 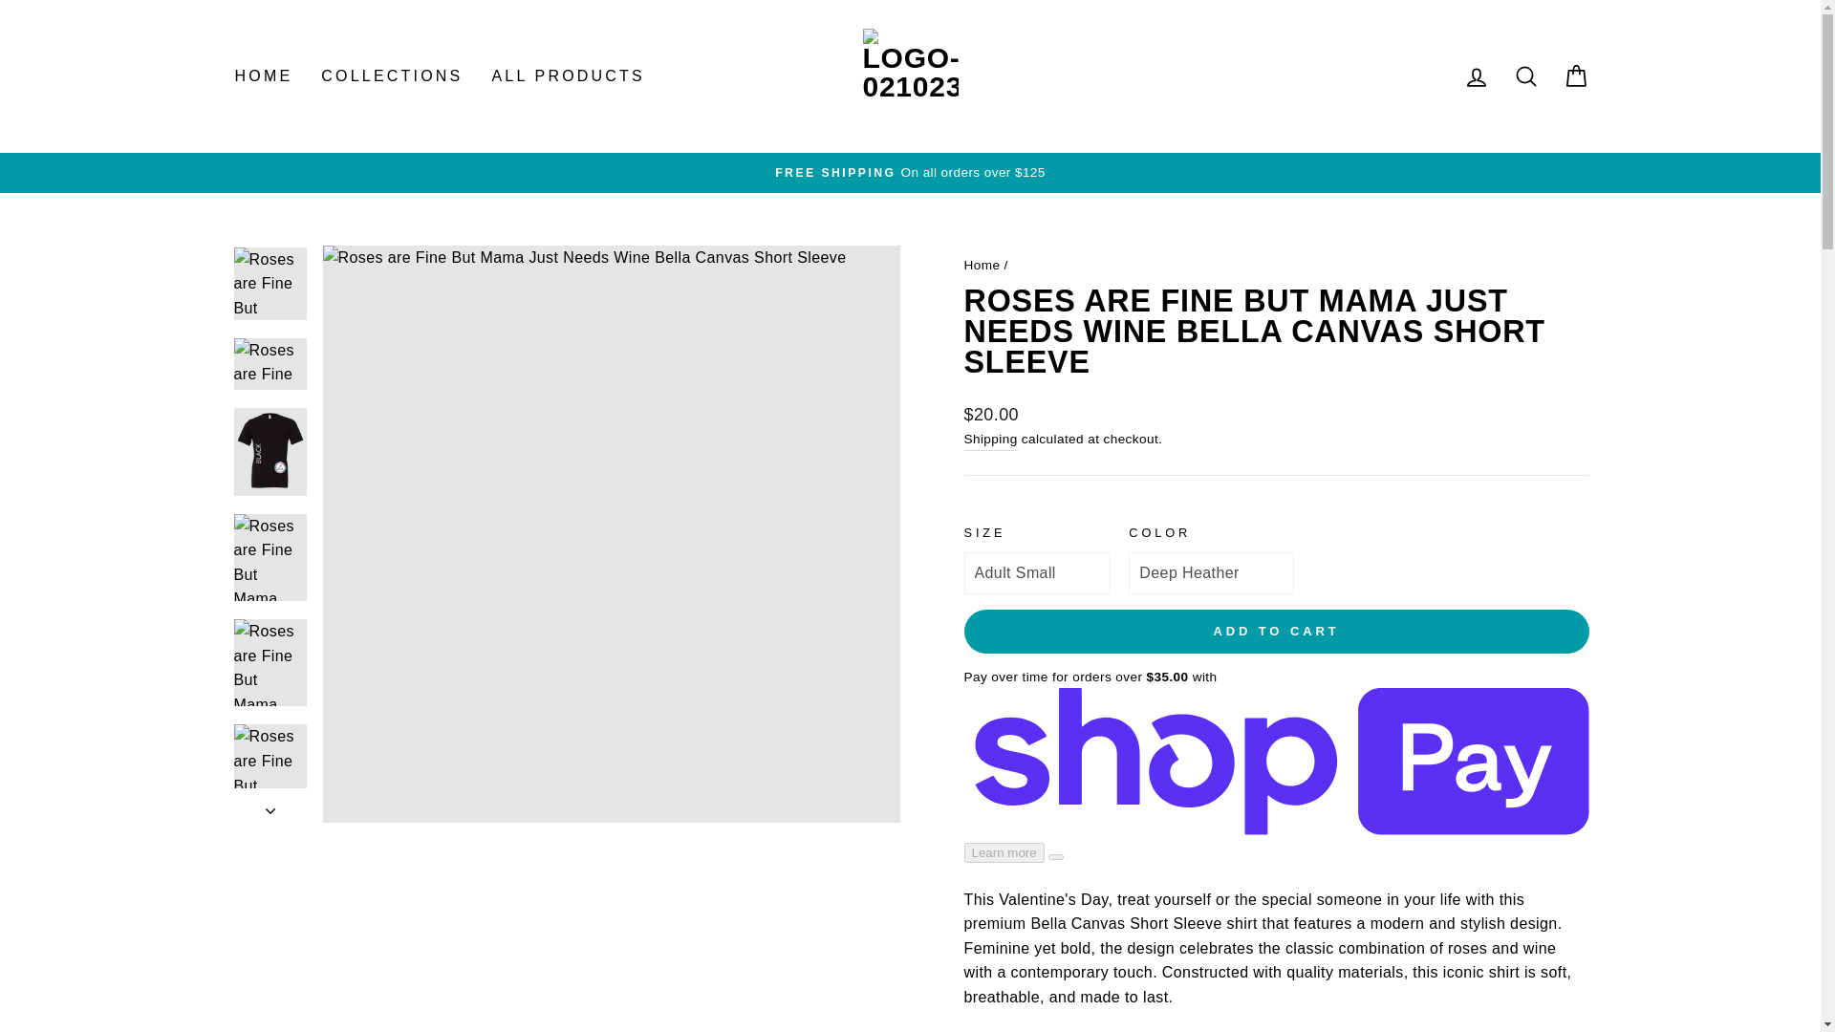 I want to click on ICON-SEARCH, so click(x=1525, y=75).